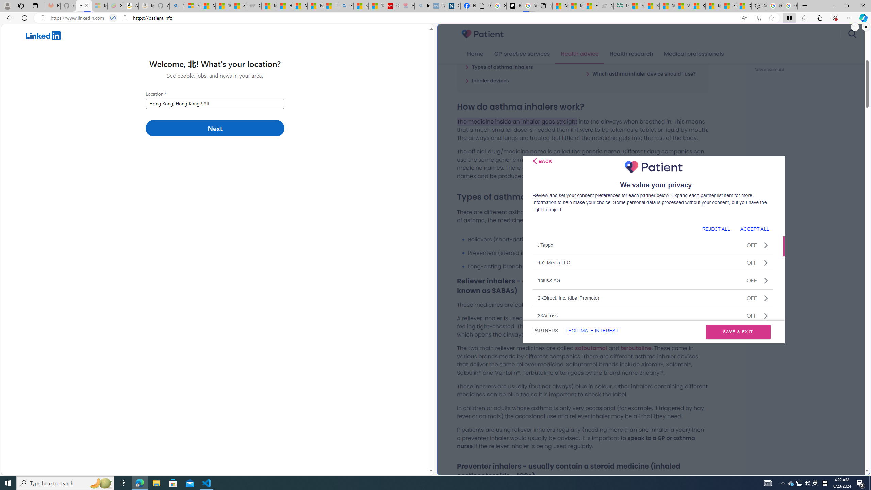 This screenshot has height=490, width=871. What do you see at coordinates (407, 6) in the screenshot?
I see `Arthritis: Ask Health Professionals - Sleeping` at bounding box center [407, 6].